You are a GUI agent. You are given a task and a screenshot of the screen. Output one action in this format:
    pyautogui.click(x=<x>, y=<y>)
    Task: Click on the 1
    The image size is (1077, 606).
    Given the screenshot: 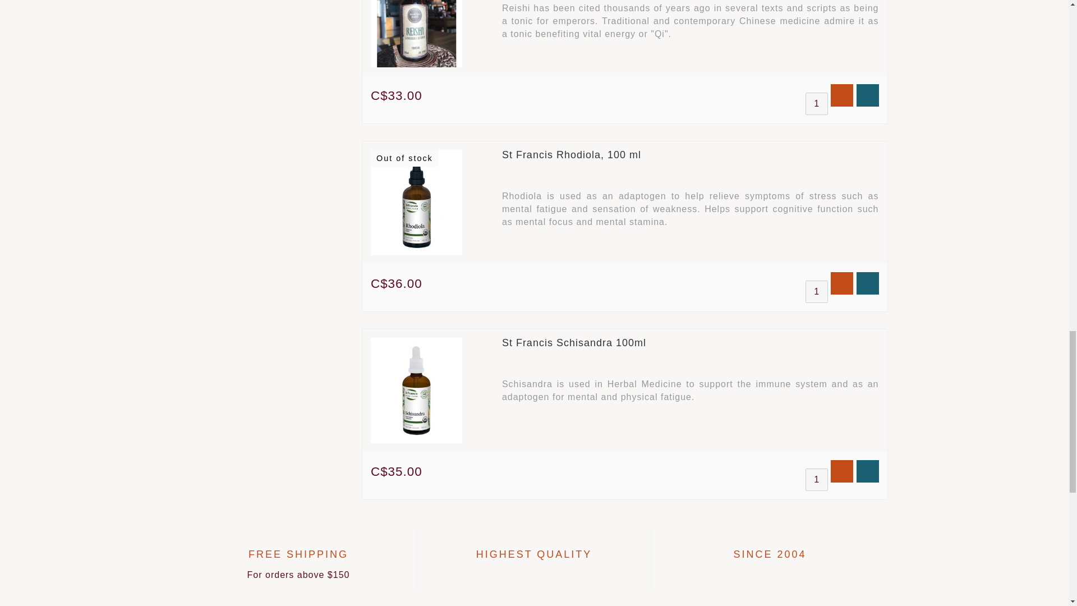 What is the action you would take?
    pyautogui.click(x=817, y=104)
    